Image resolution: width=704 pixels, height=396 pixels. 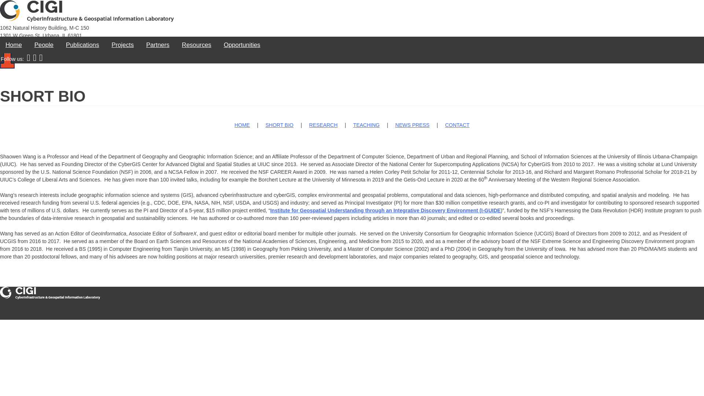 I want to click on Partners, so click(x=158, y=45).